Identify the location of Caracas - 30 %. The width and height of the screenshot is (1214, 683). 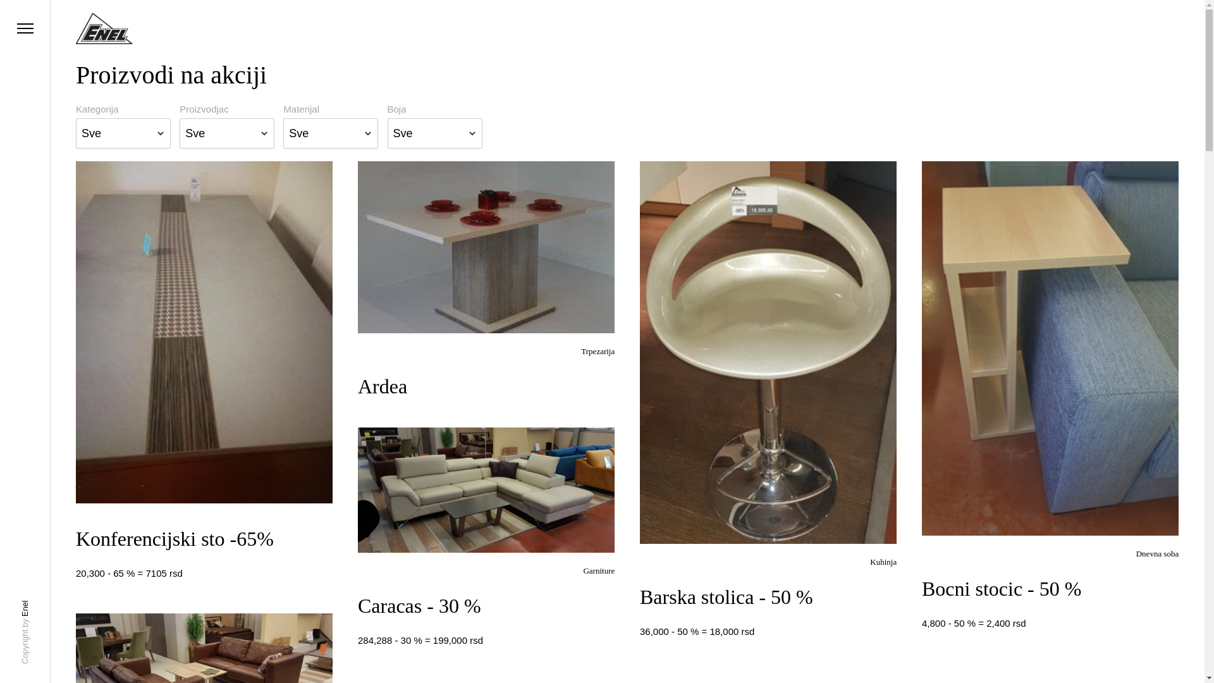
(420, 606).